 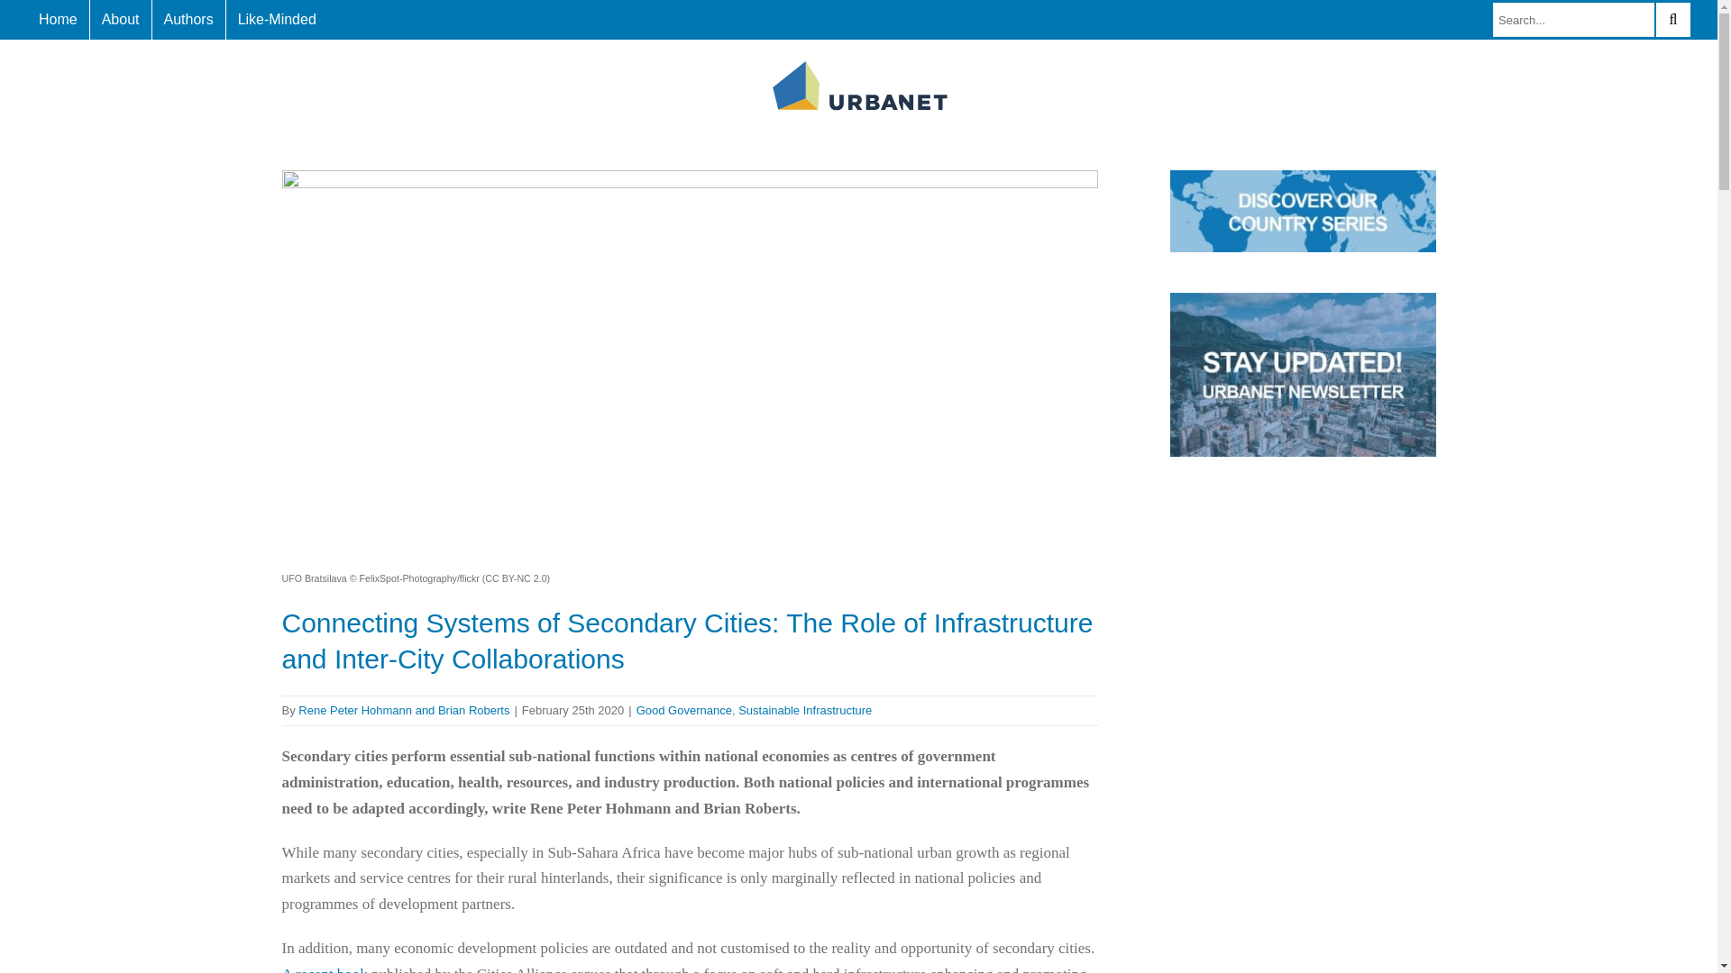 I want to click on Home, so click(x=58, y=20).